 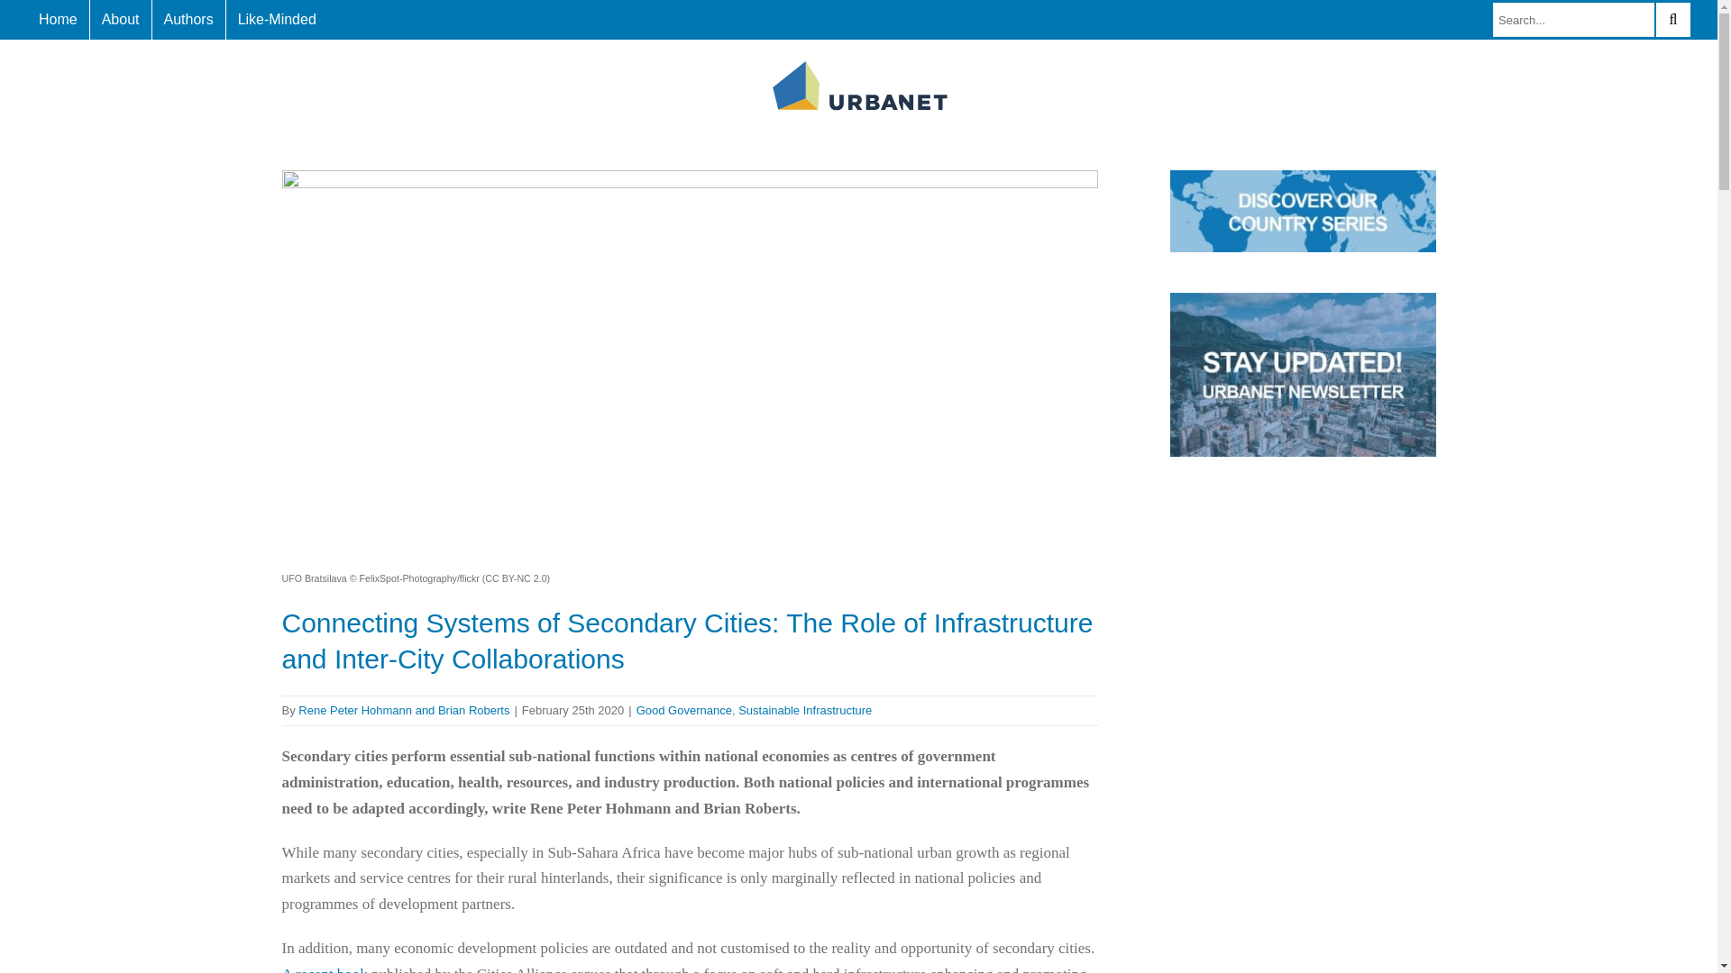 I want to click on Home, so click(x=58, y=20).